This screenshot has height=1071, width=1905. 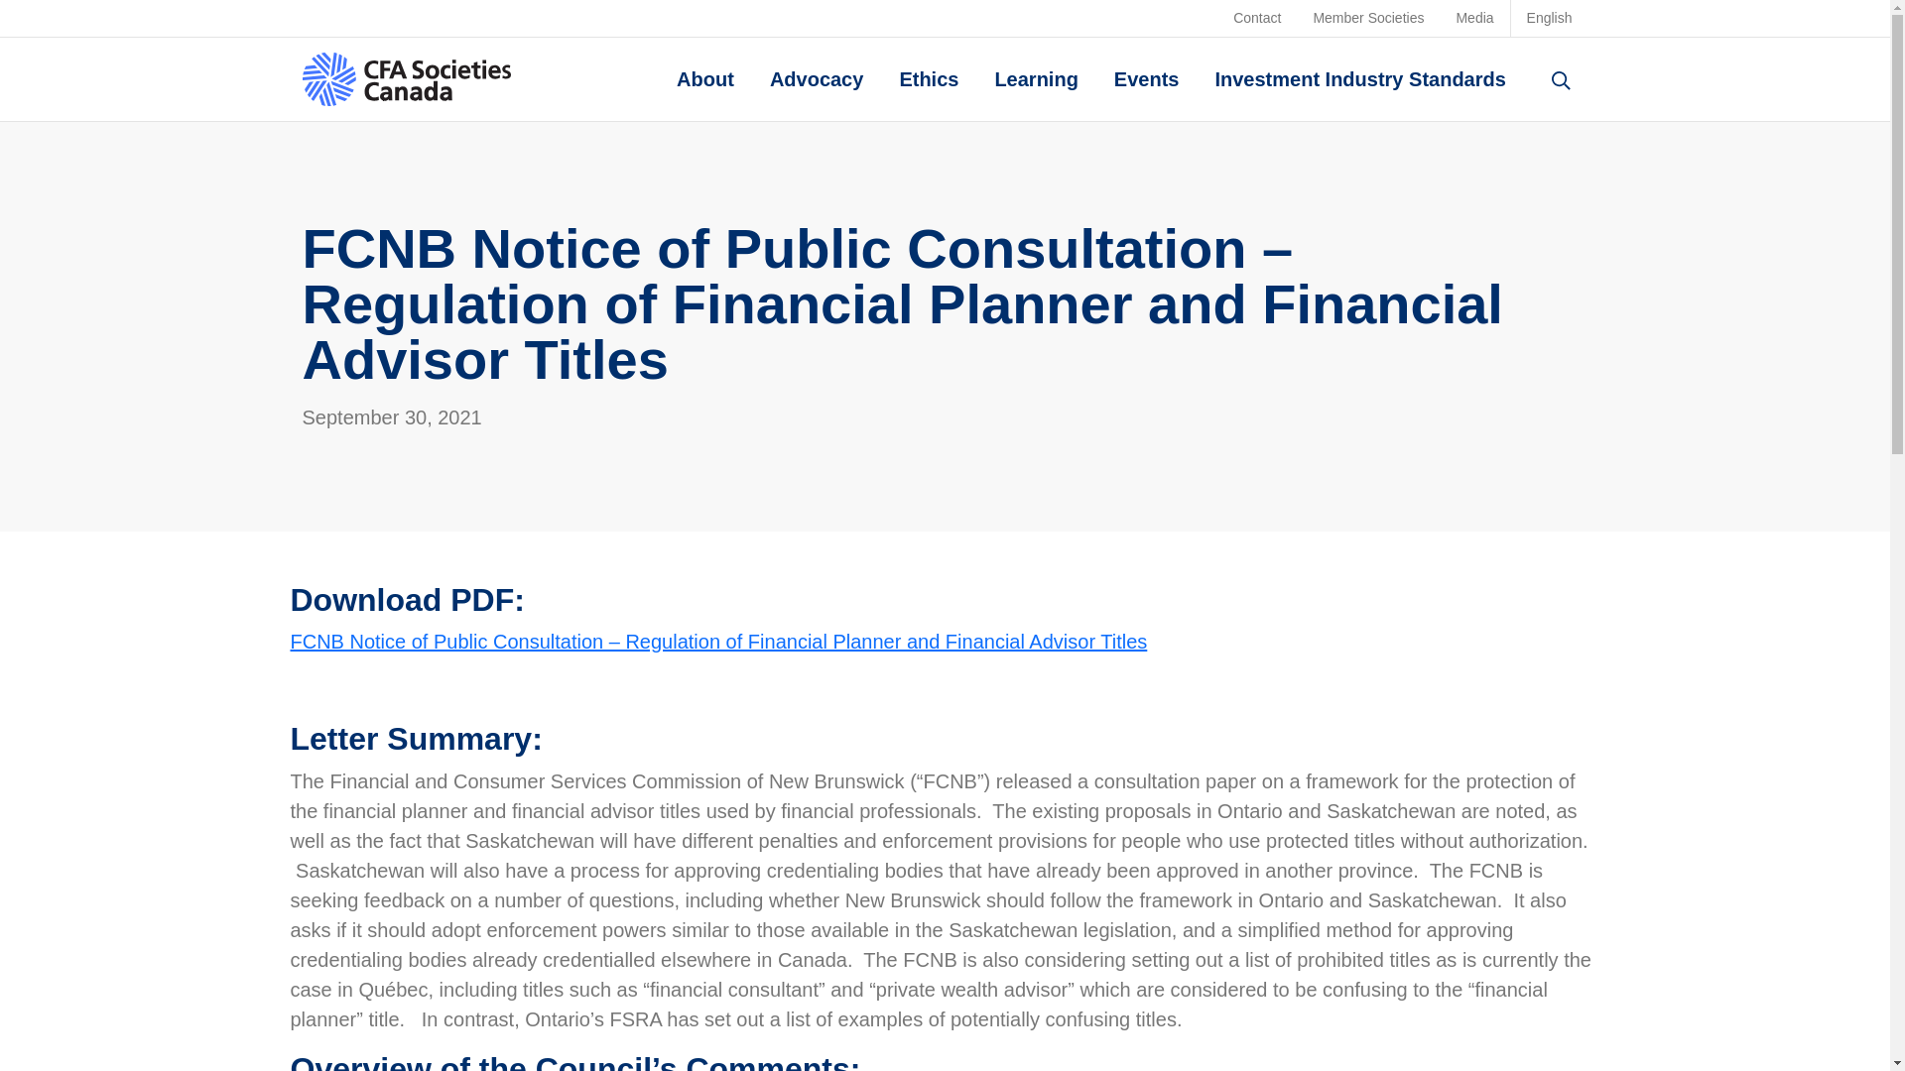 What do you see at coordinates (704, 79) in the screenshot?
I see `About` at bounding box center [704, 79].